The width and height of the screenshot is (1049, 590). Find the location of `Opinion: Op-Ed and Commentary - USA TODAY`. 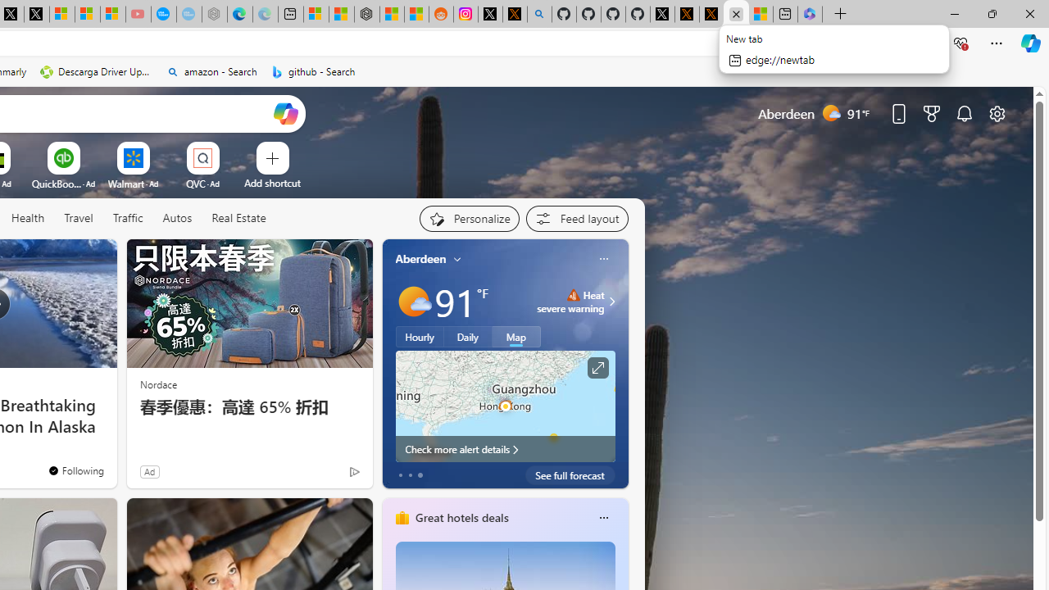

Opinion: Op-Ed and Commentary - USA TODAY is located at coordinates (164, 15).